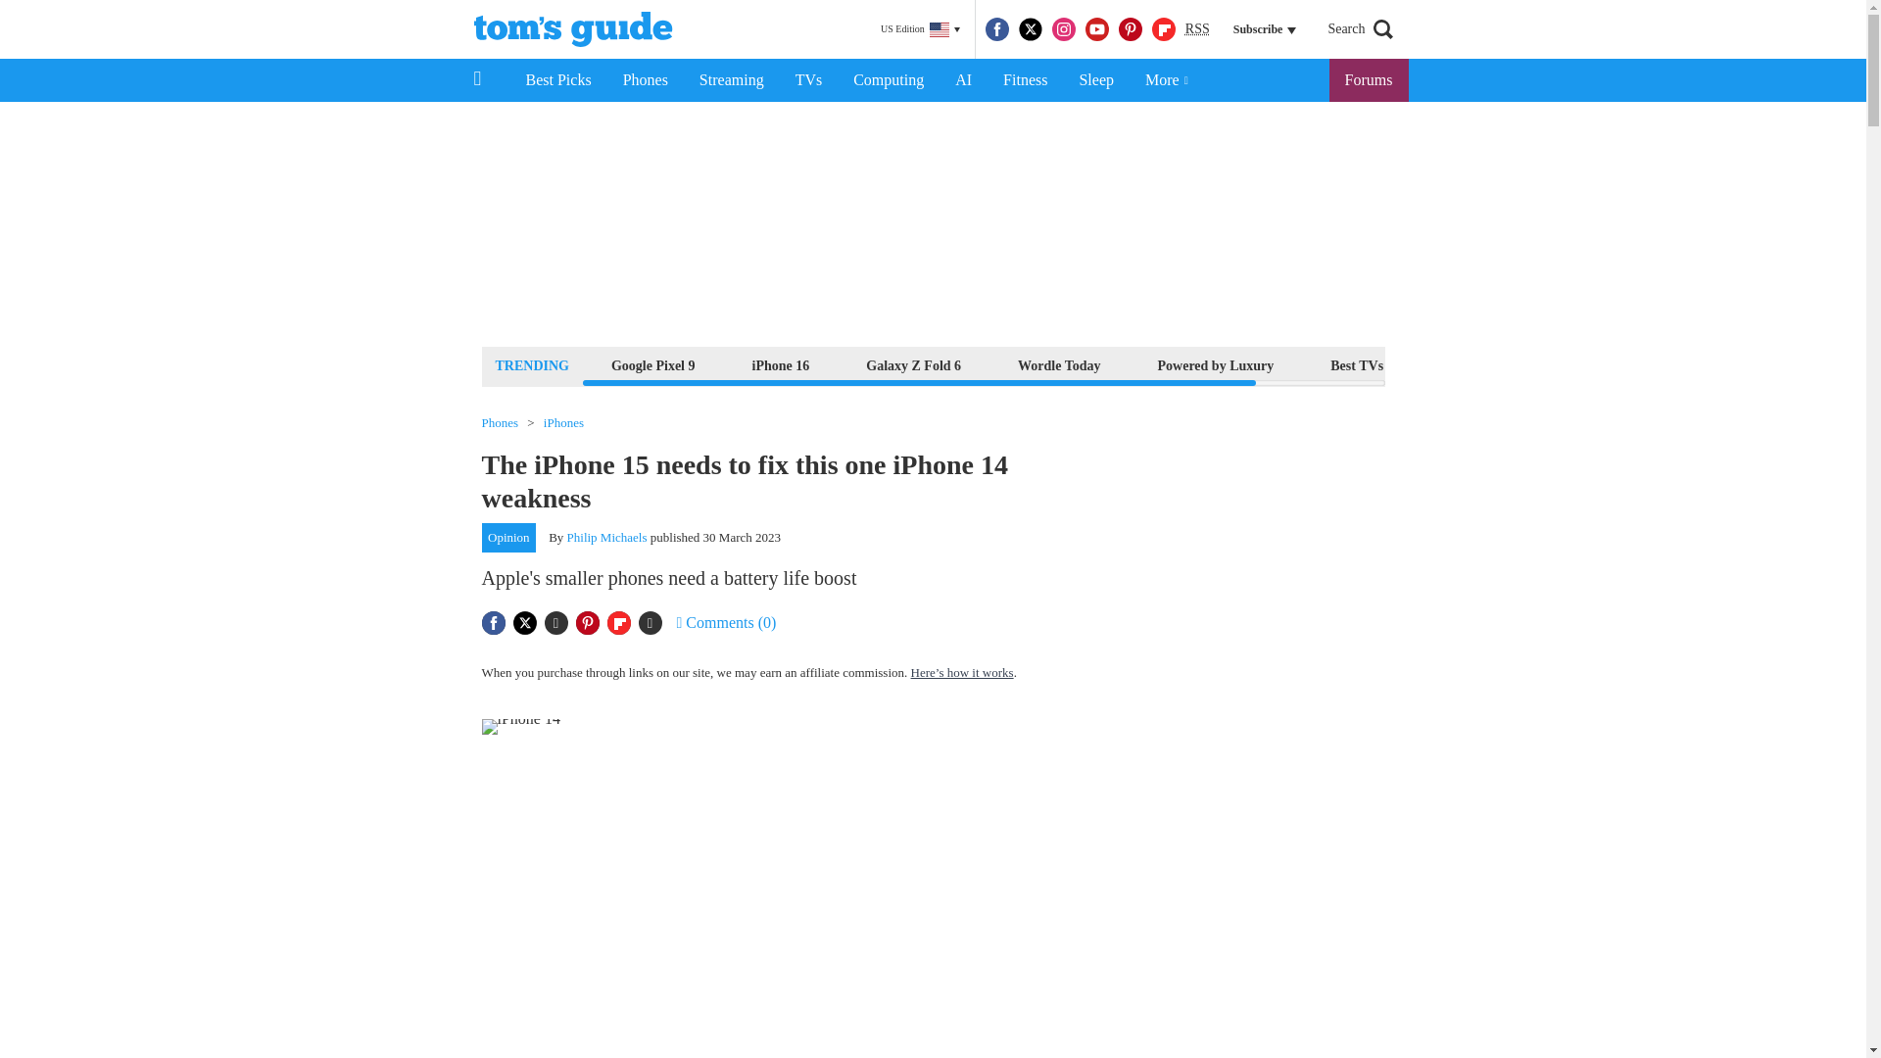 This screenshot has width=1881, height=1058. Describe the element at coordinates (809, 80) in the screenshot. I see `TVs` at that location.